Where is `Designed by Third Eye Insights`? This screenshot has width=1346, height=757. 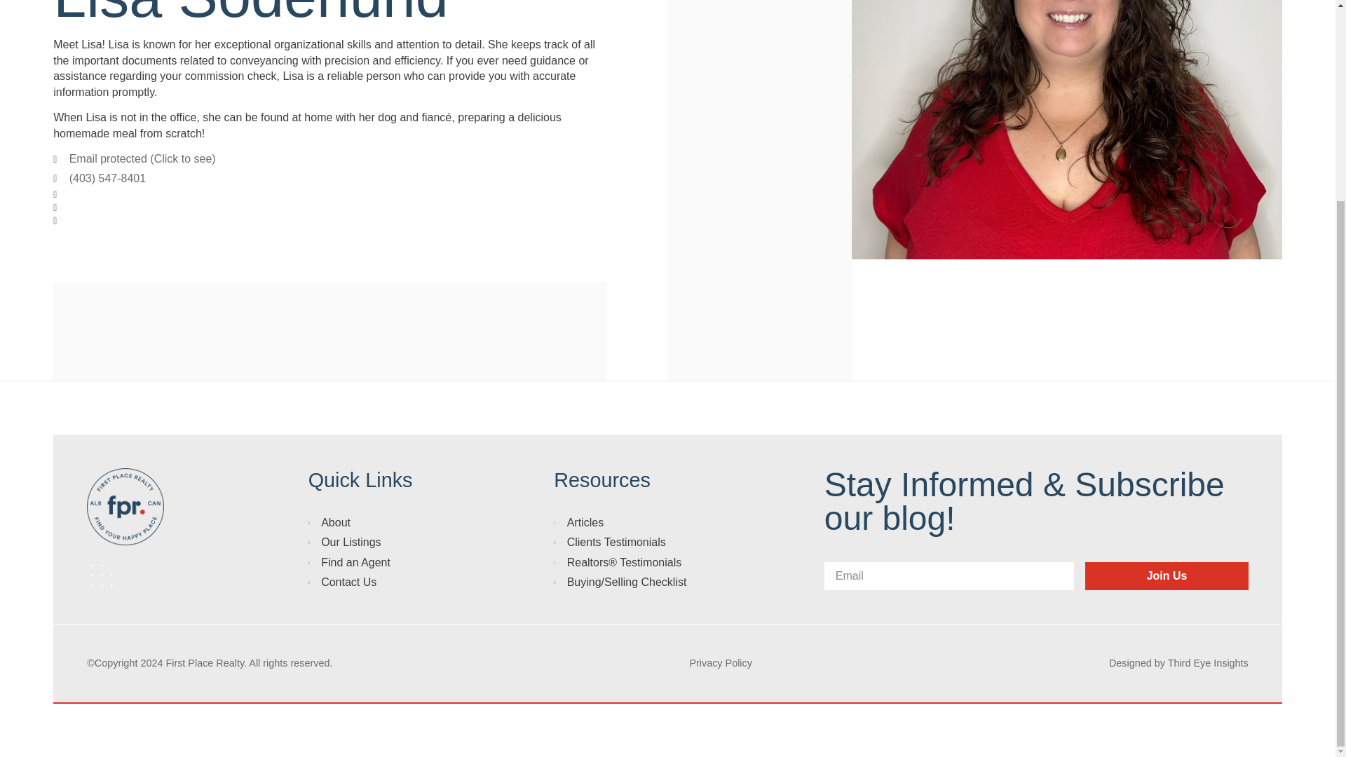 Designed by Third Eye Insights is located at coordinates (1179, 663).